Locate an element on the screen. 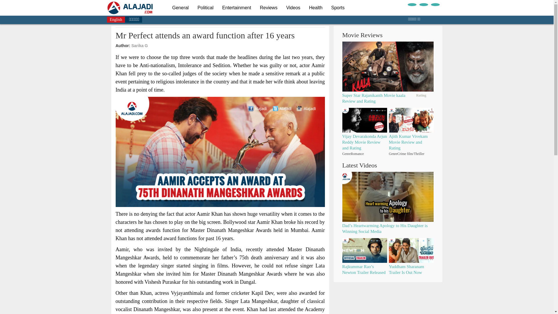 The width and height of the screenshot is (558, 314). Yuddham Sharanam Trailer Is Out Now is located at coordinates (406, 270).